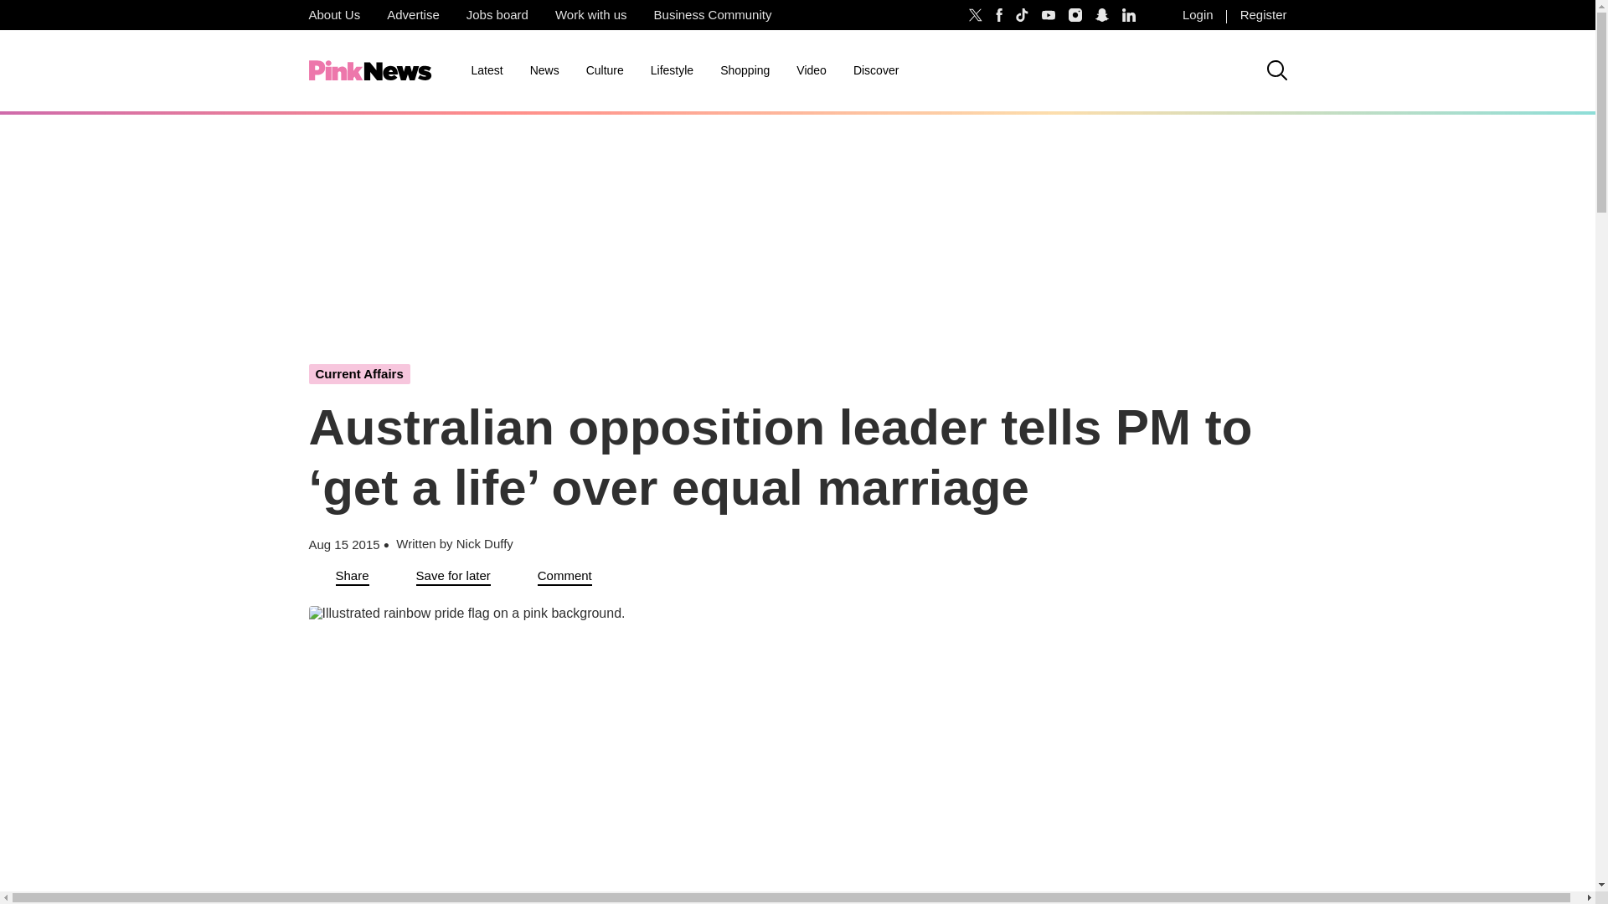 The width and height of the screenshot is (1608, 904). What do you see at coordinates (591, 15) in the screenshot?
I see `Work with us` at bounding box center [591, 15].